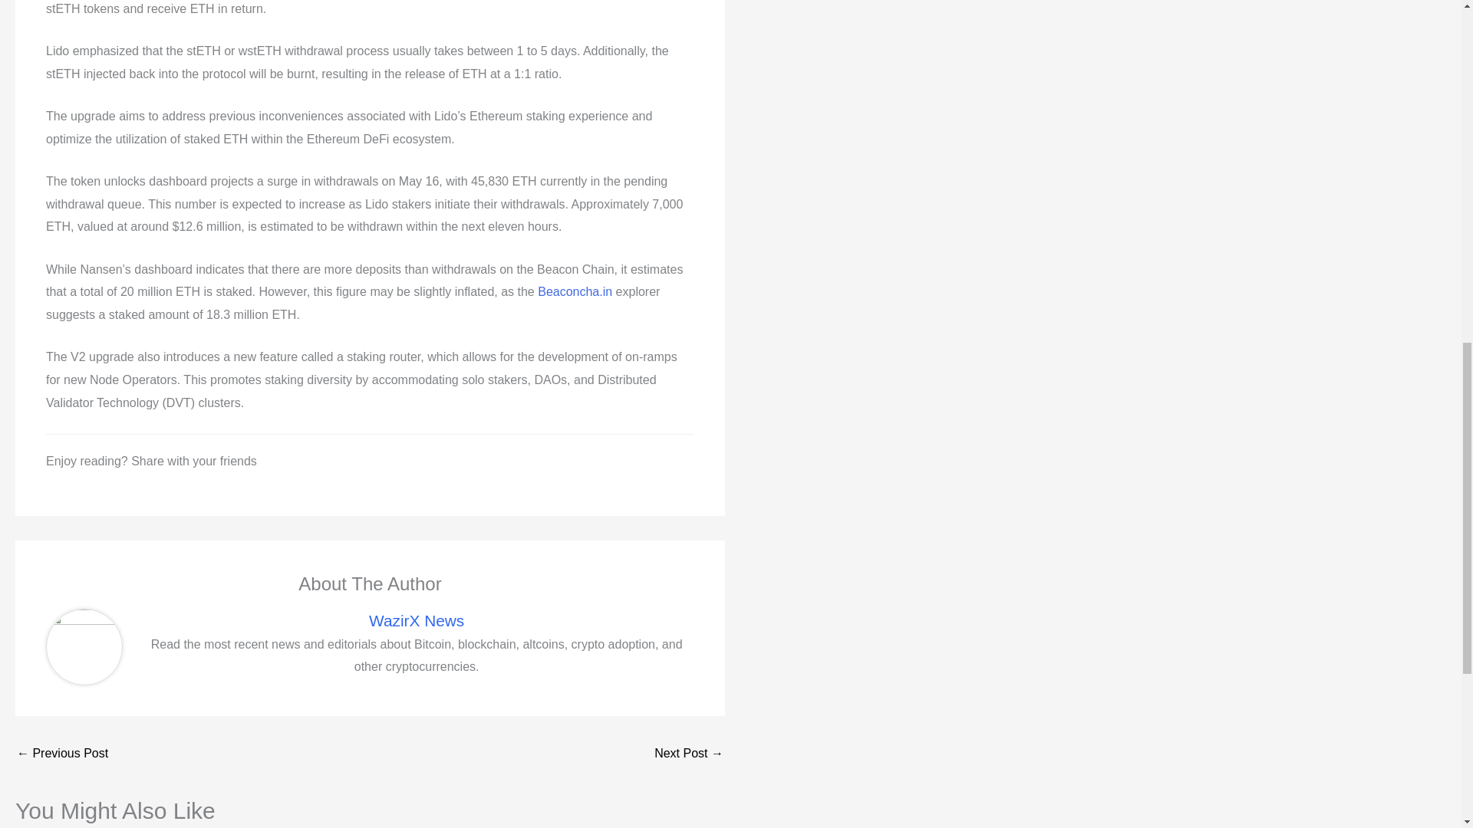 This screenshot has width=1473, height=828. Describe the element at coordinates (416, 620) in the screenshot. I see `WazirX News` at that location.